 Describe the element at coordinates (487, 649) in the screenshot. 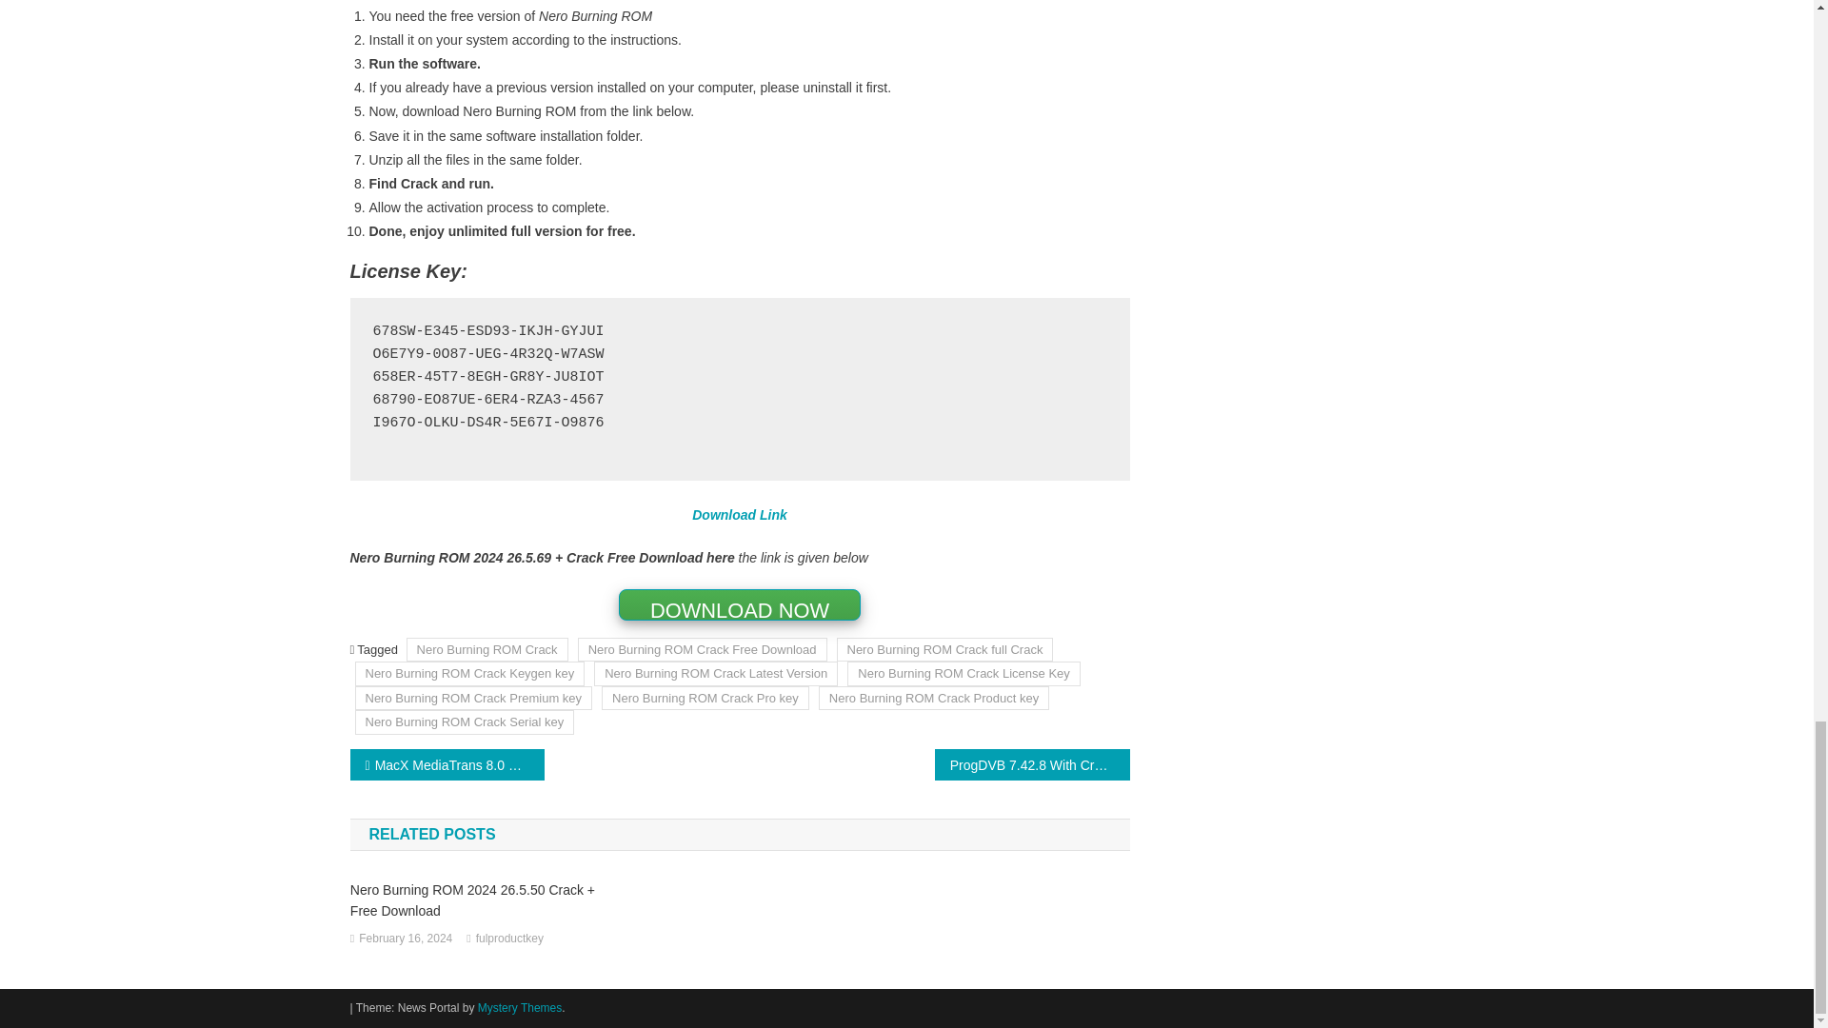

I see `Nero Burning ROM Crack` at that location.